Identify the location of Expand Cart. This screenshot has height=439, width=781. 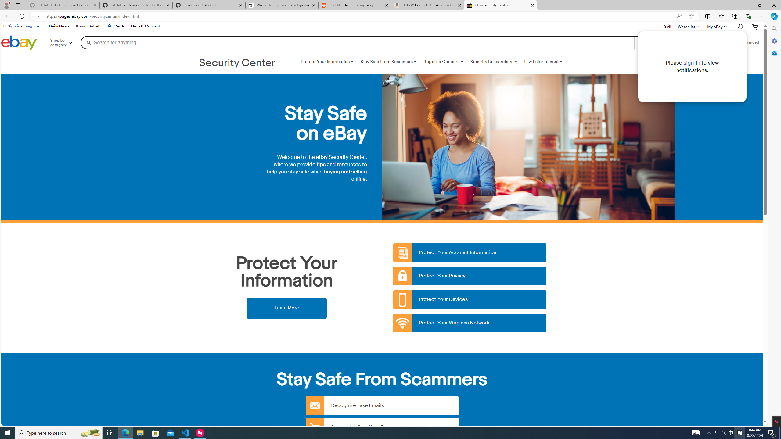
(755, 26).